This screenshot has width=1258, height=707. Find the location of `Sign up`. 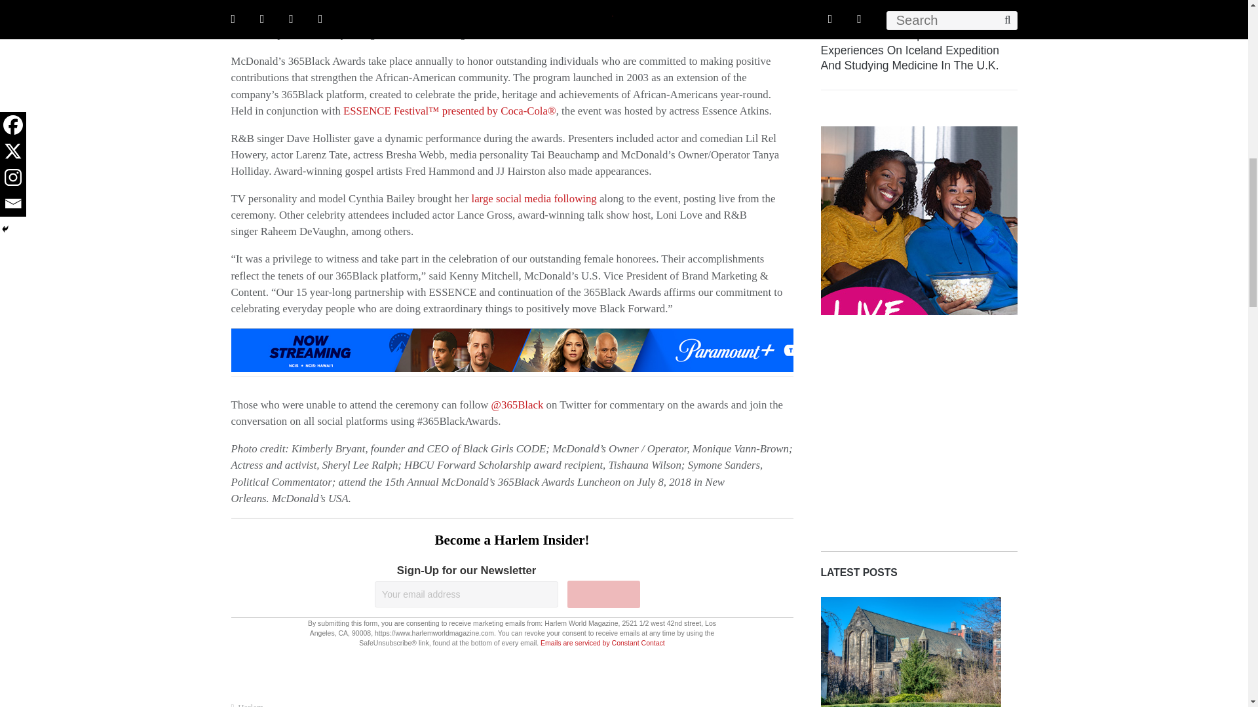

Sign up is located at coordinates (603, 594).